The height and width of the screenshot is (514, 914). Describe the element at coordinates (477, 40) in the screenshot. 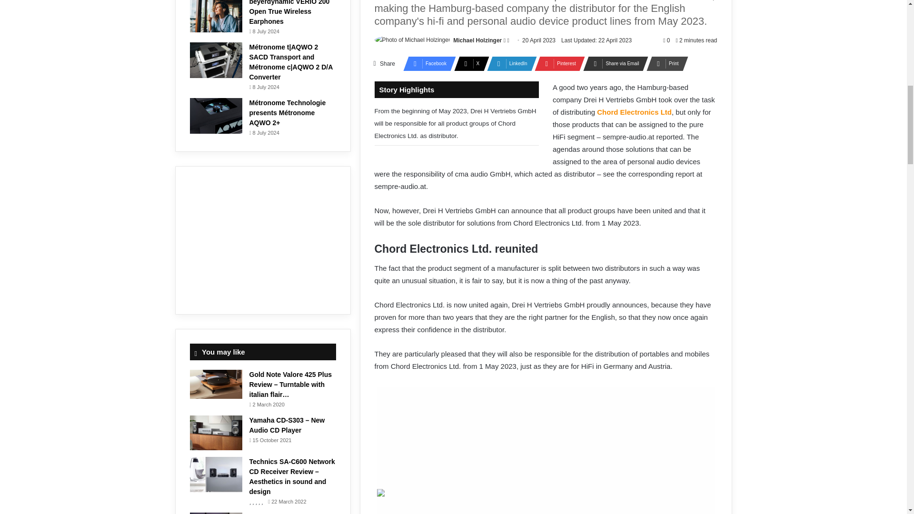

I see `Michael Holzinger` at that location.